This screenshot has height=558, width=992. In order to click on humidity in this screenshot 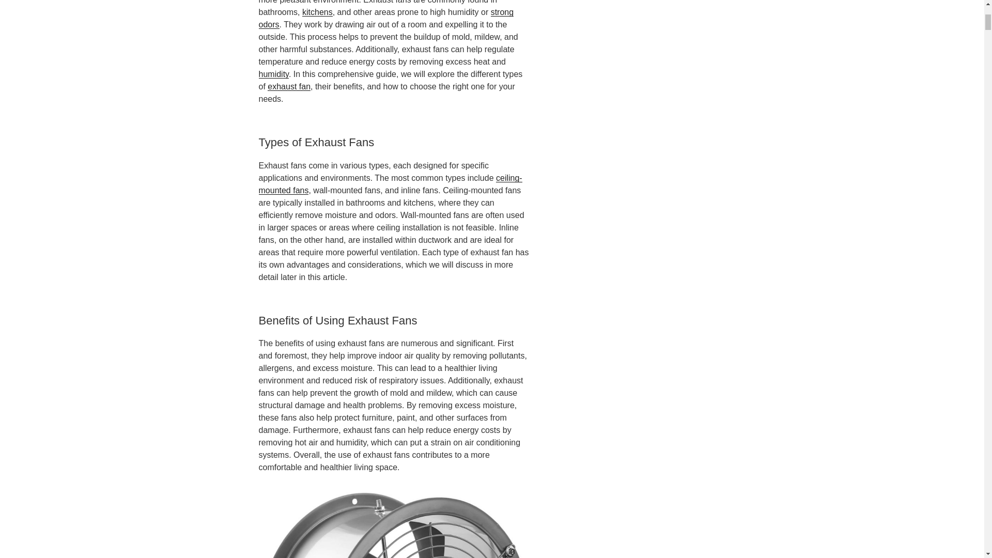, I will do `click(273, 74)`.